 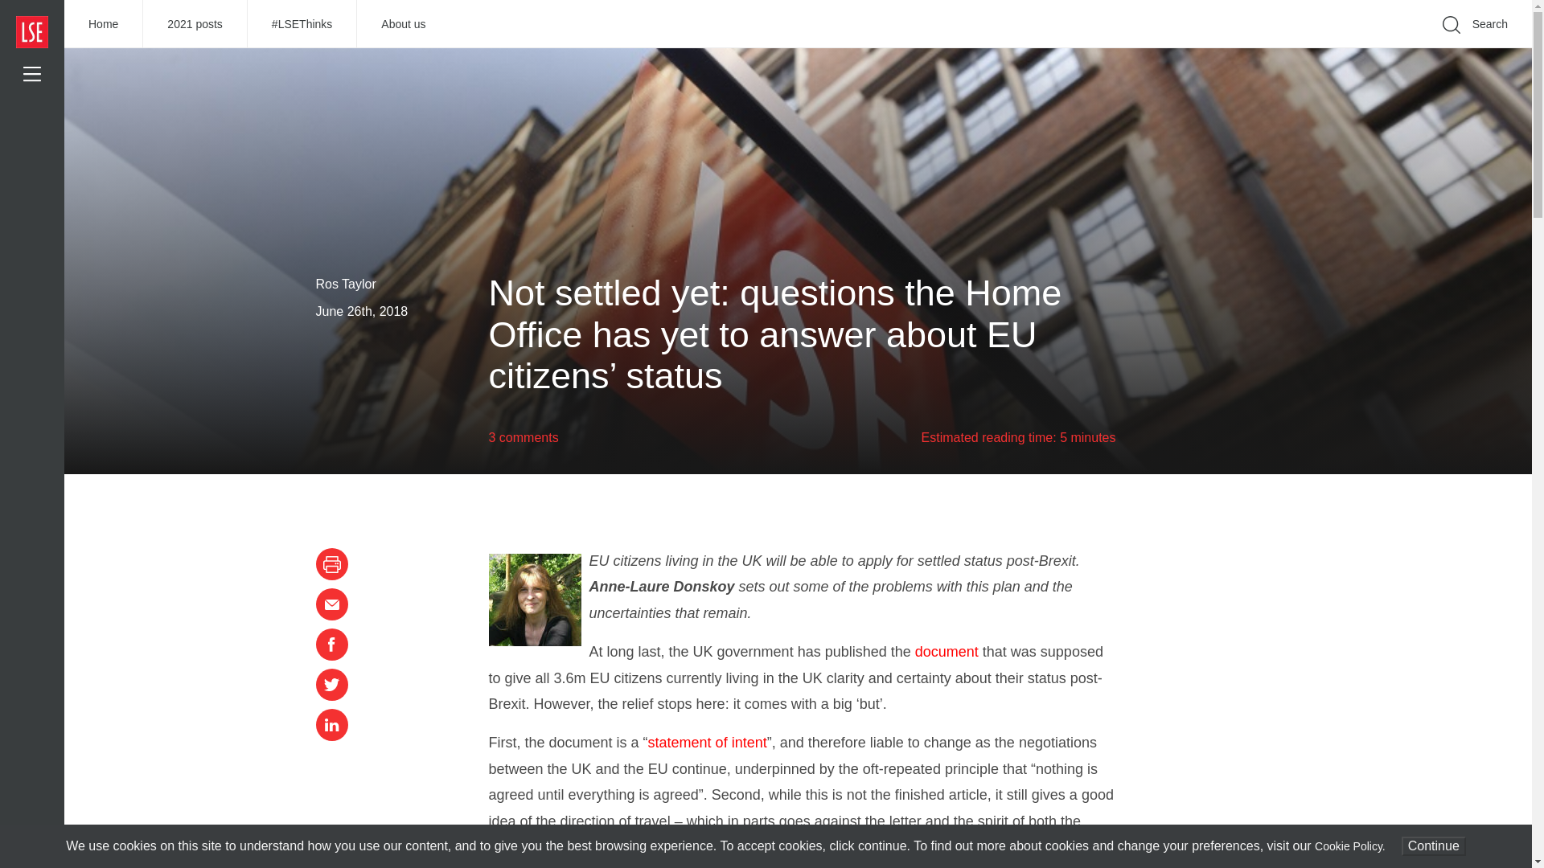 What do you see at coordinates (195, 24) in the screenshot?
I see `2021 posts` at bounding box center [195, 24].